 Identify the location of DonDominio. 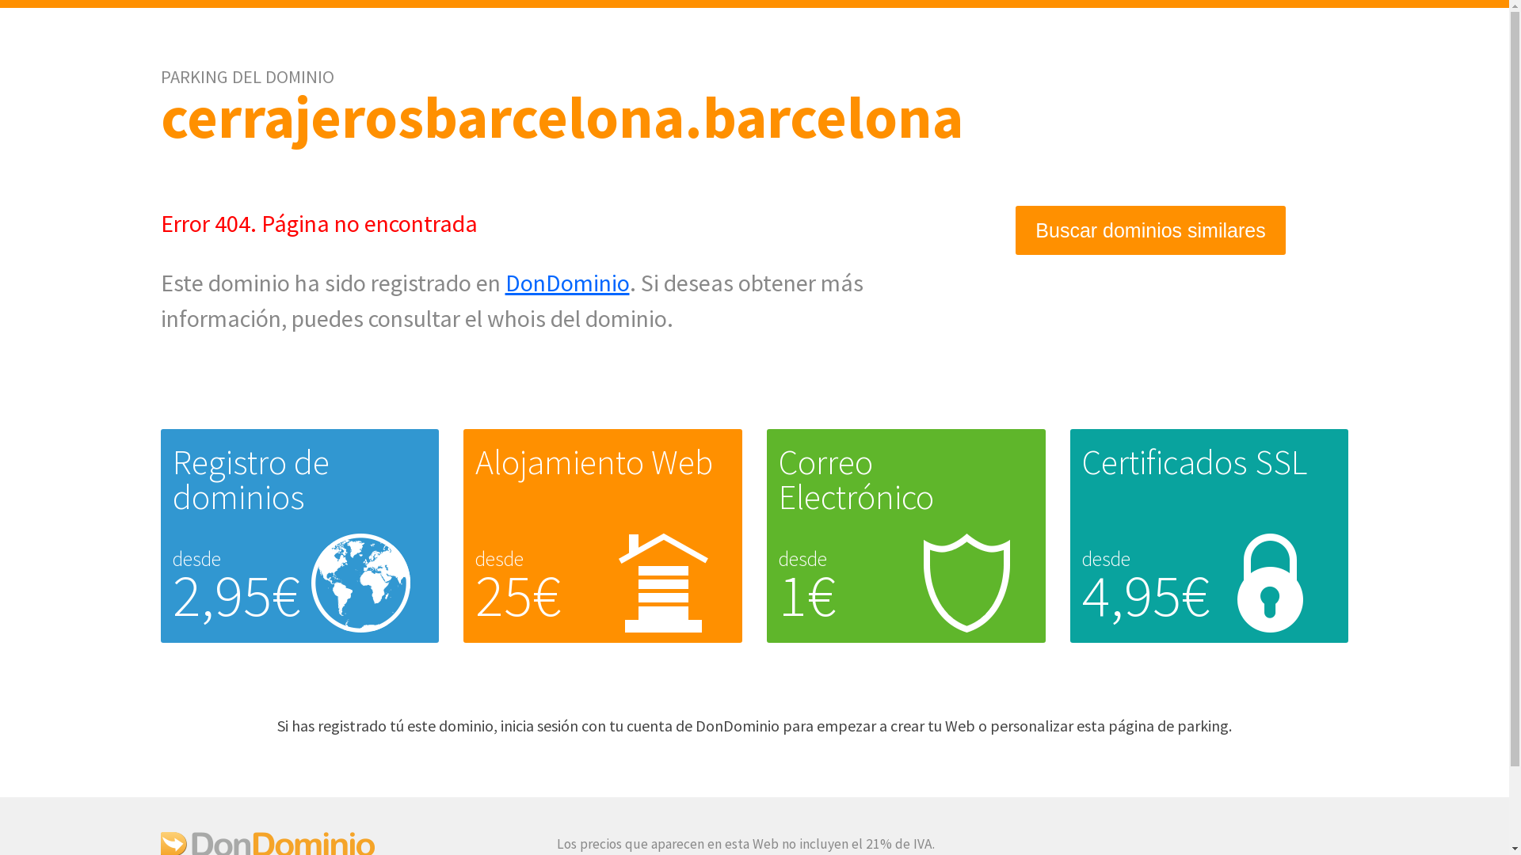
(567, 283).